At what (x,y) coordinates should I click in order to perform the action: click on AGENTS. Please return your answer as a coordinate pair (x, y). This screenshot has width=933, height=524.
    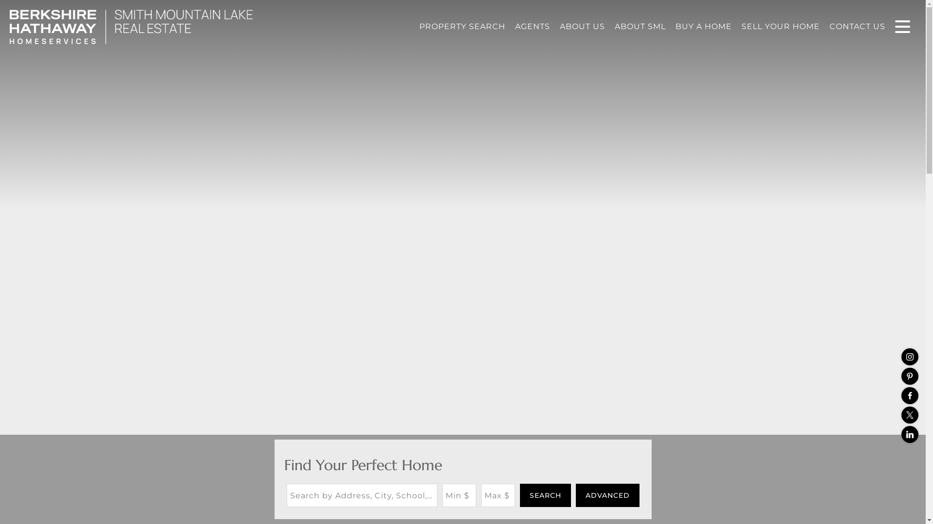
    Looking at the image, I should click on (533, 26).